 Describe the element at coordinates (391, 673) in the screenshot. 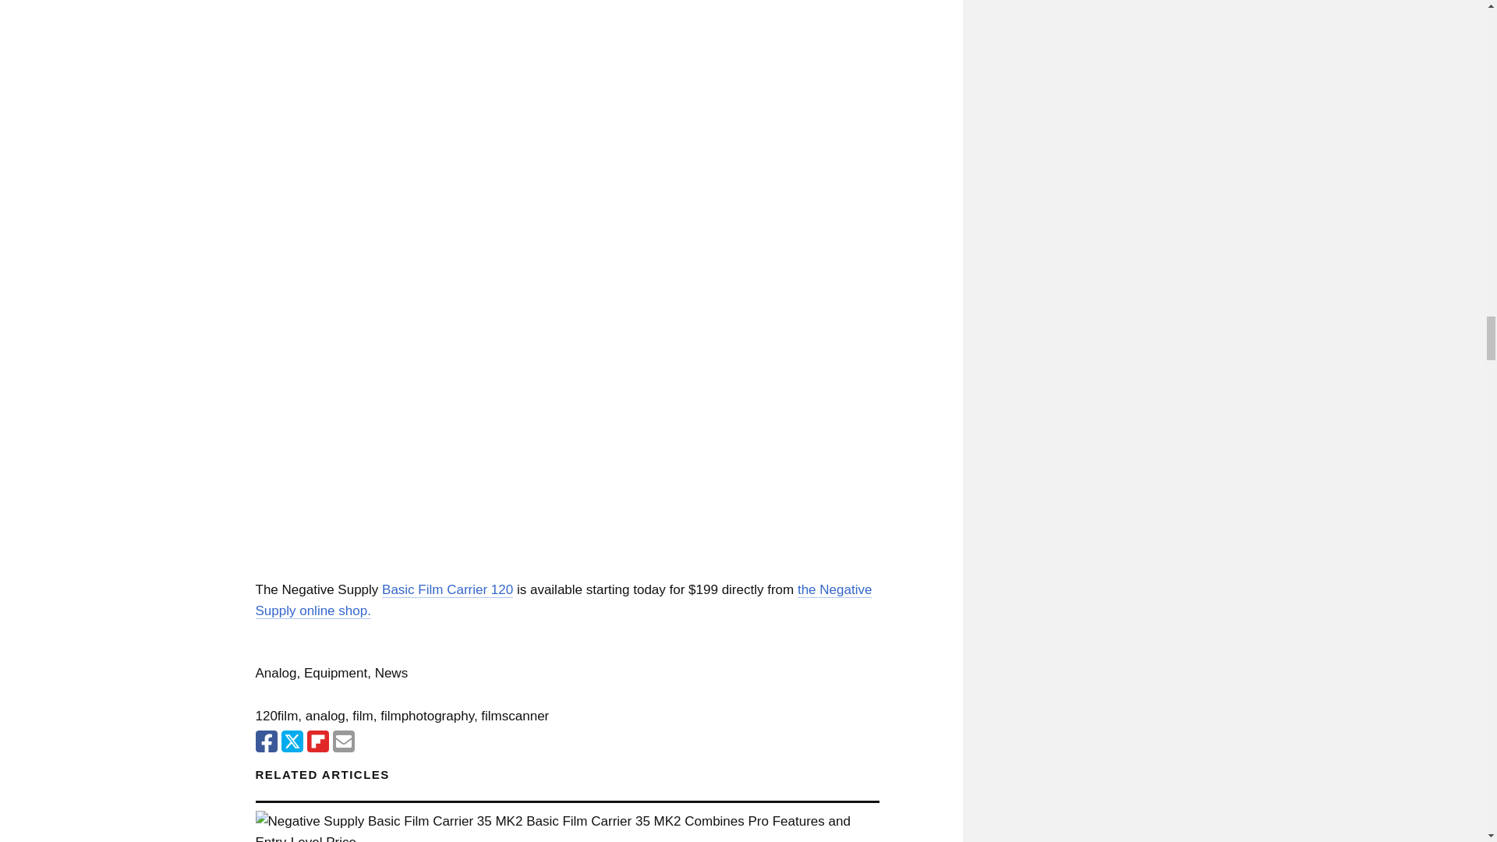

I see `News` at that location.